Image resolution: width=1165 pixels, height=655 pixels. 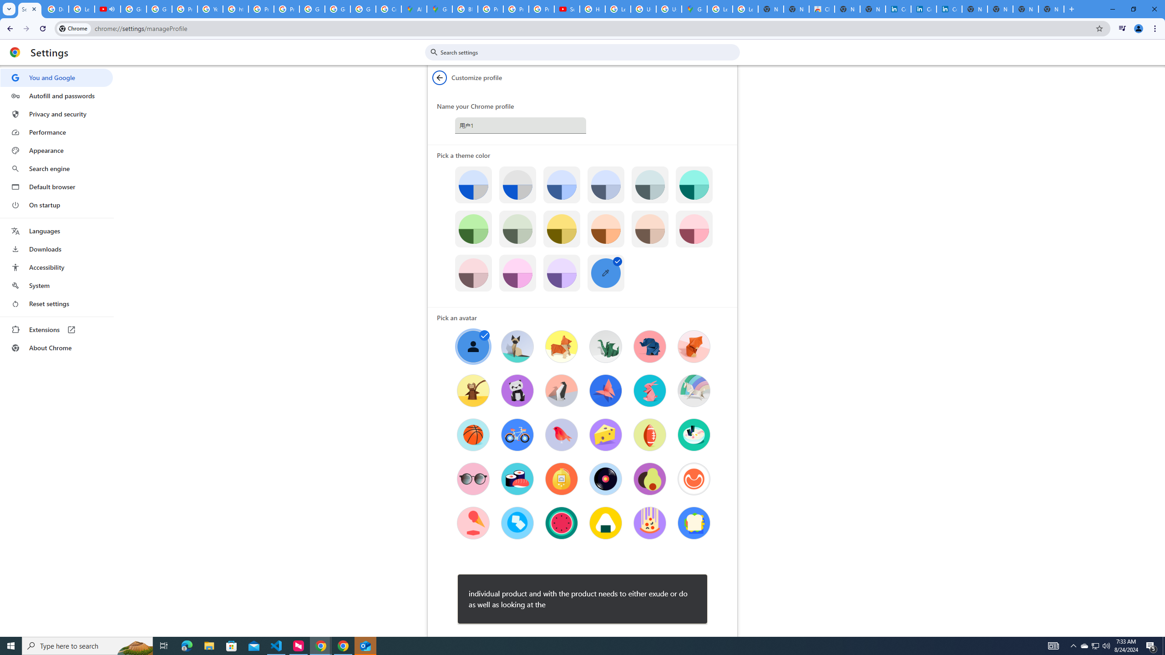 What do you see at coordinates (56, 249) in the screenshot?
I see `Downloads` at bounding box center [56, 249].